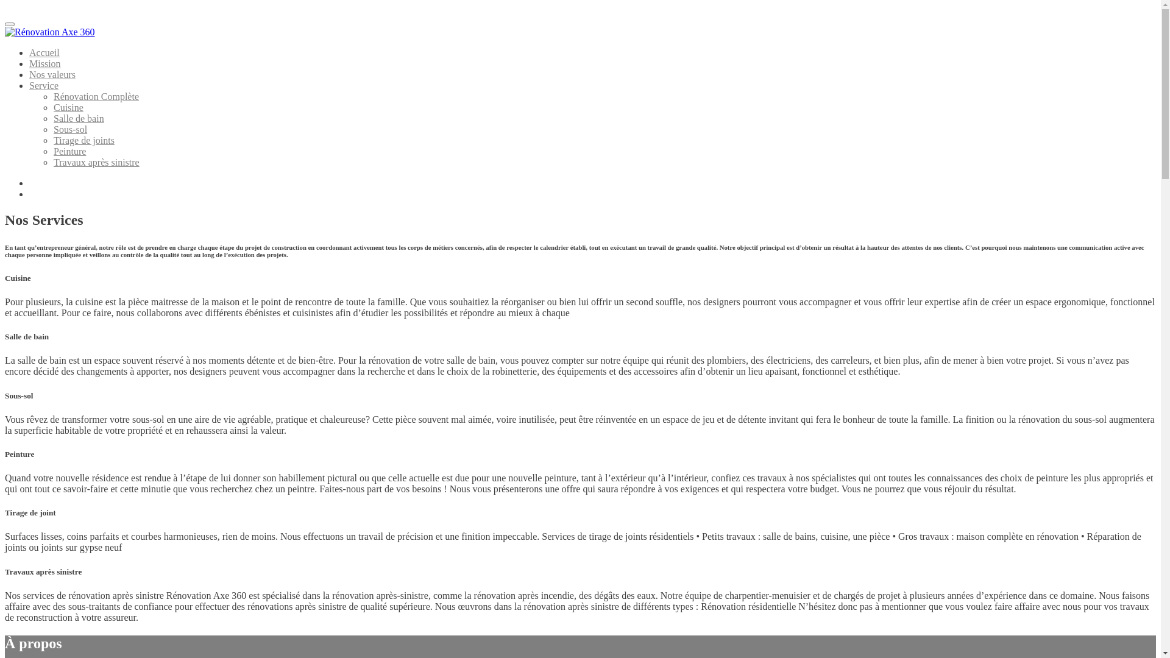  Describe the element at coordinates (52, 74) in the screenshot. I see `Nos valeurs` at that location.